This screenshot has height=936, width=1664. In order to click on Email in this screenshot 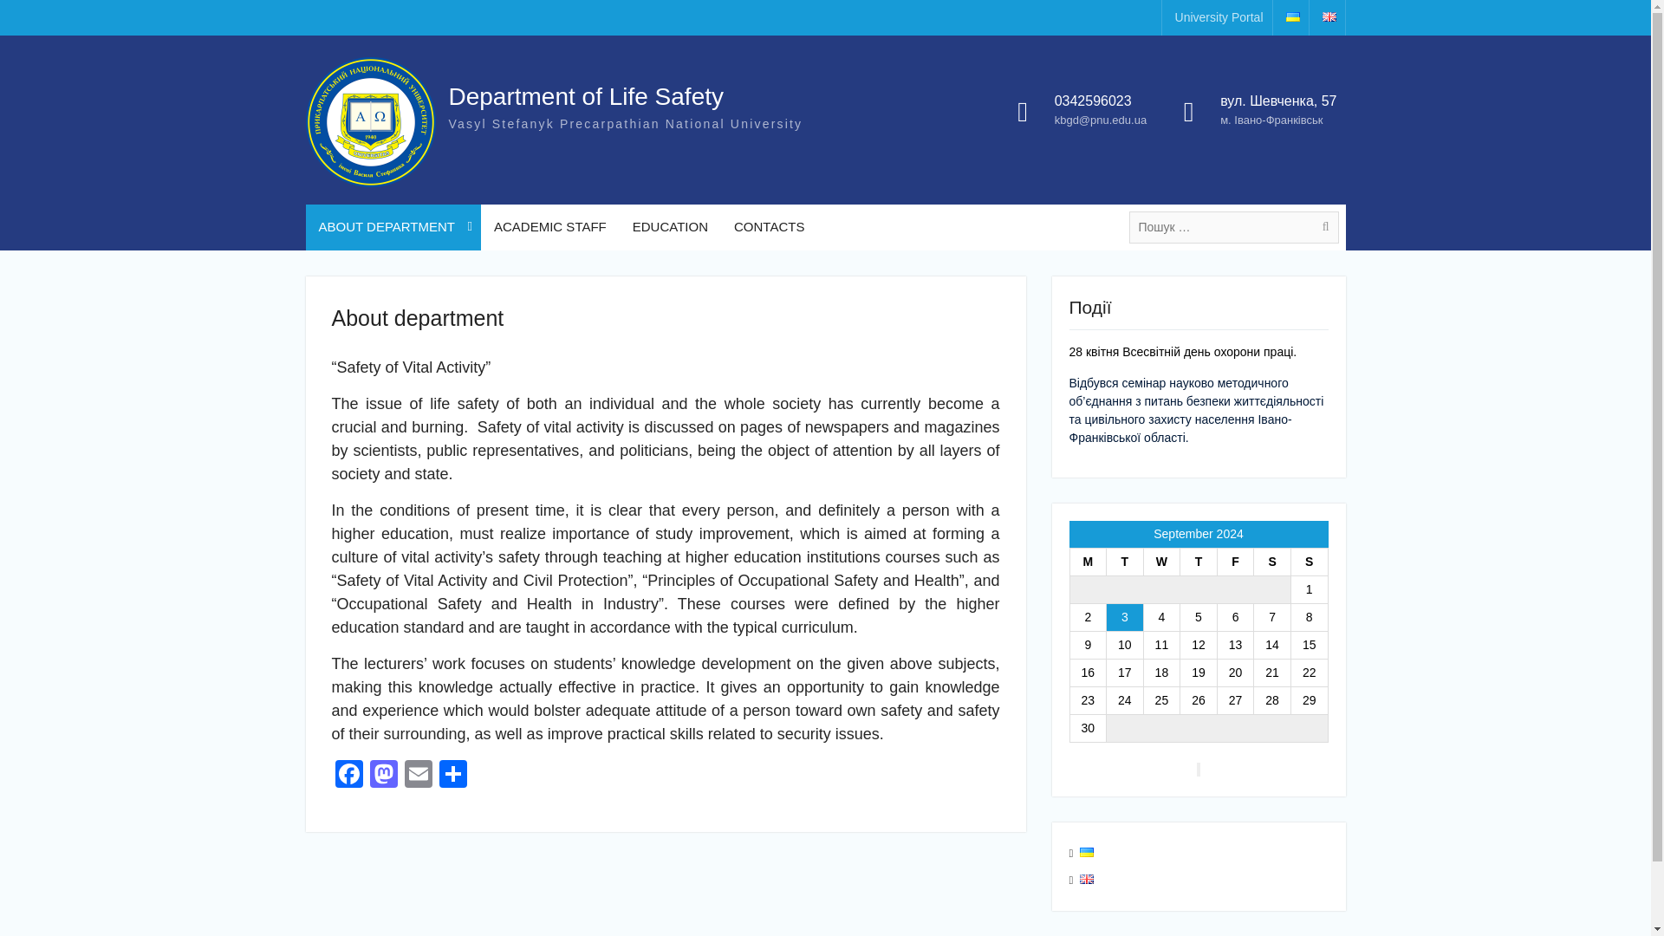, I will do `click(418, 775)`.